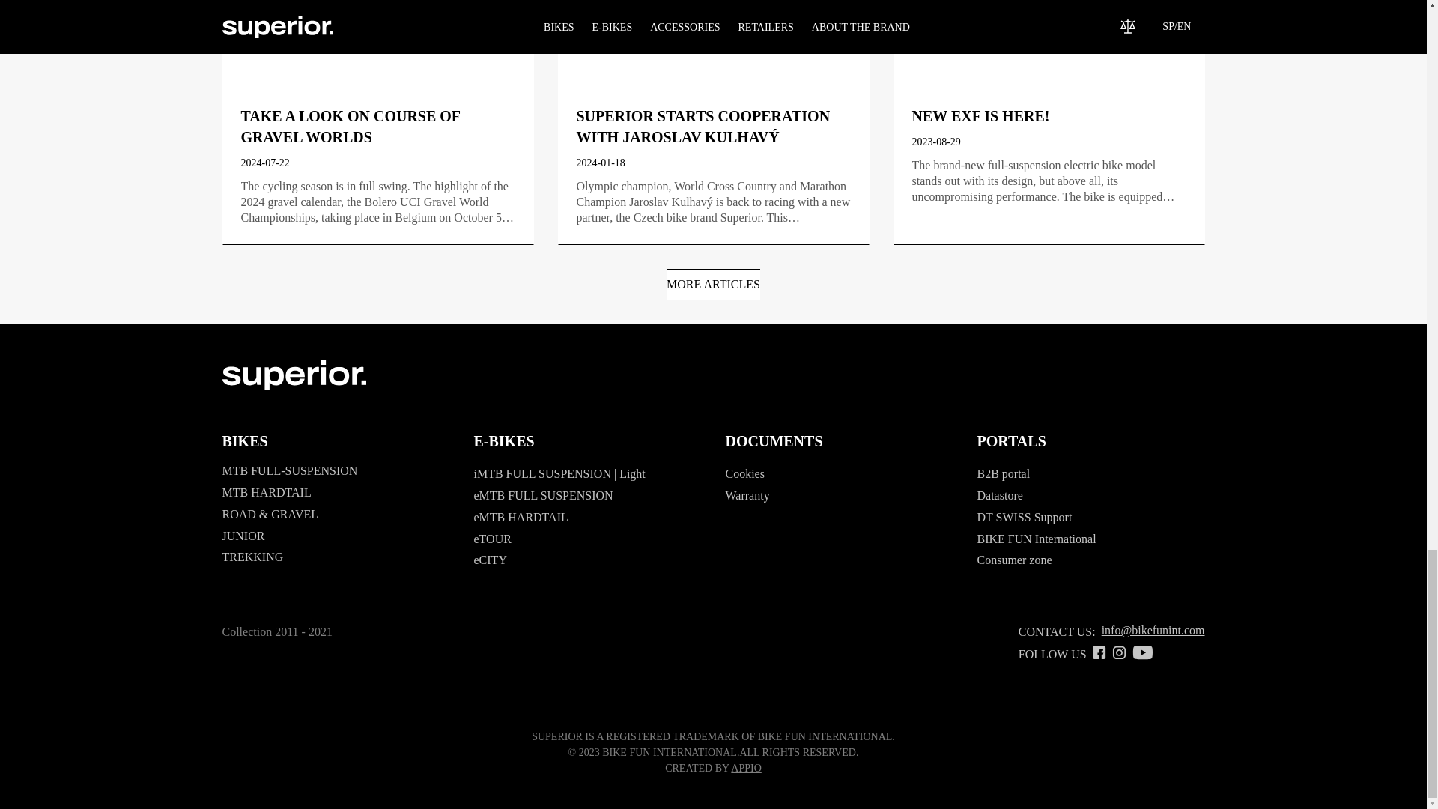 The width and height of the screenshot is (1438, 809). Describe the element at coordinates (744, 473) in the screenshot. I see `Cookies` at that location.